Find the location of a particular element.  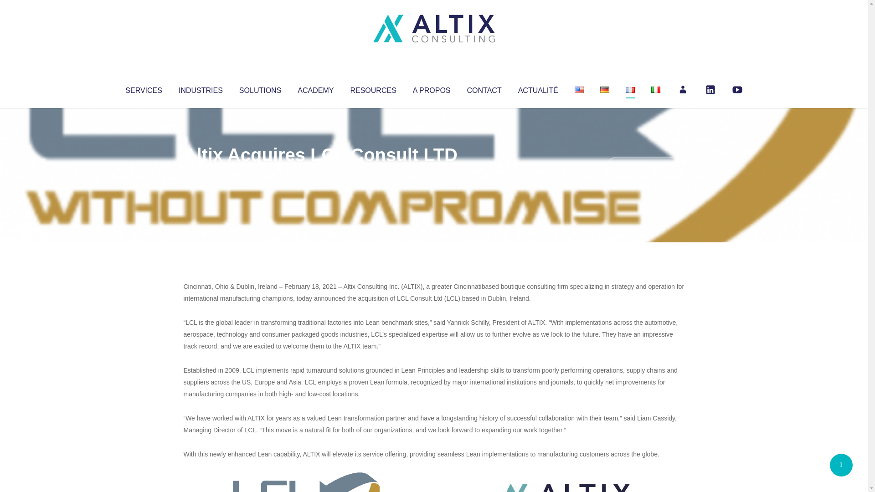

Altix is located at coordinates (201, 173).